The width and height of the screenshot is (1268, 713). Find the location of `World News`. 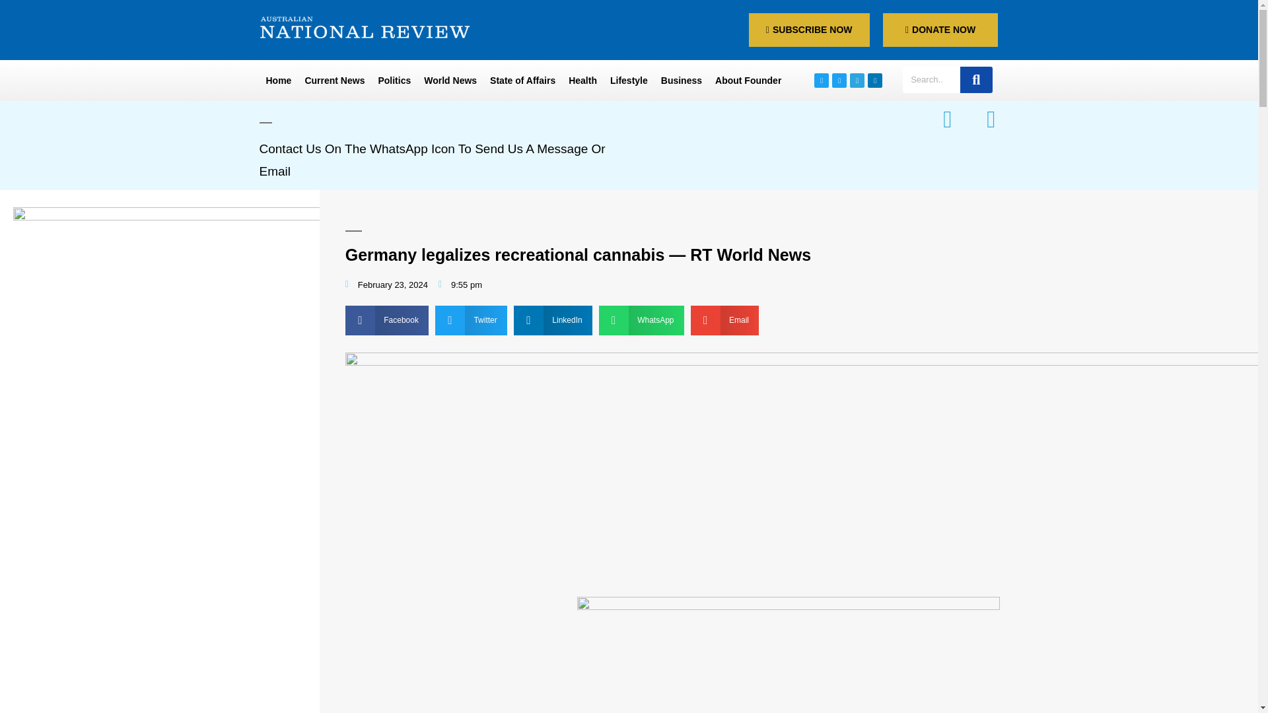

World News is located at coordinates (450, 81).